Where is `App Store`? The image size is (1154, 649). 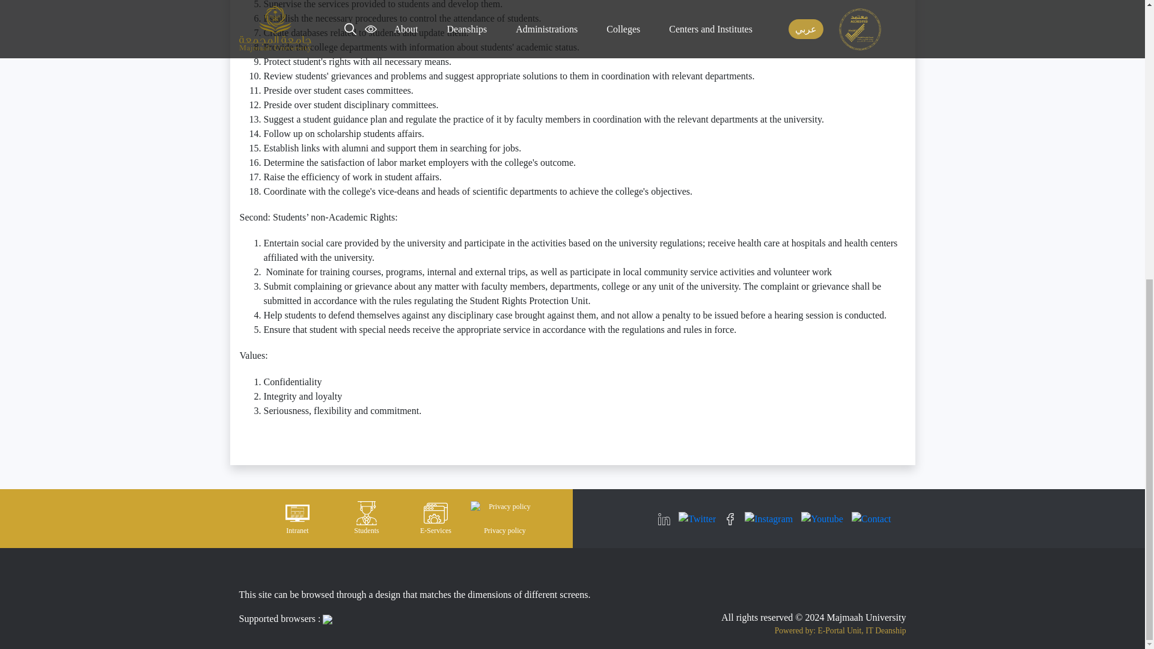
App Store is located at coordinates (876, 589).